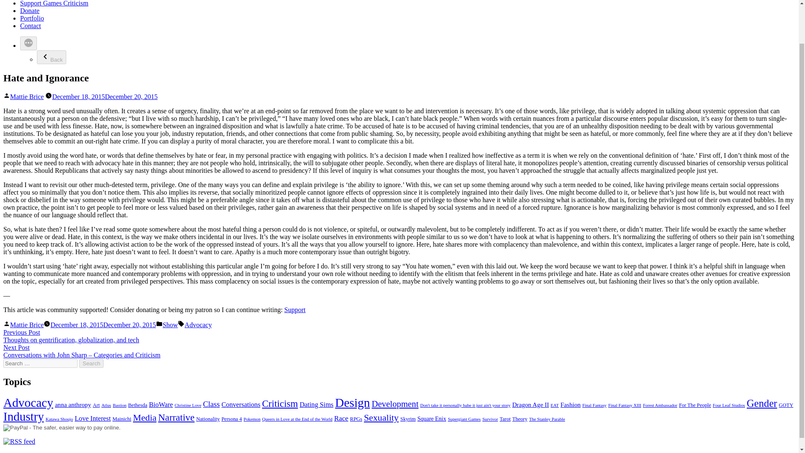  I want to click on Support Games Criticism, so click(55, 3).